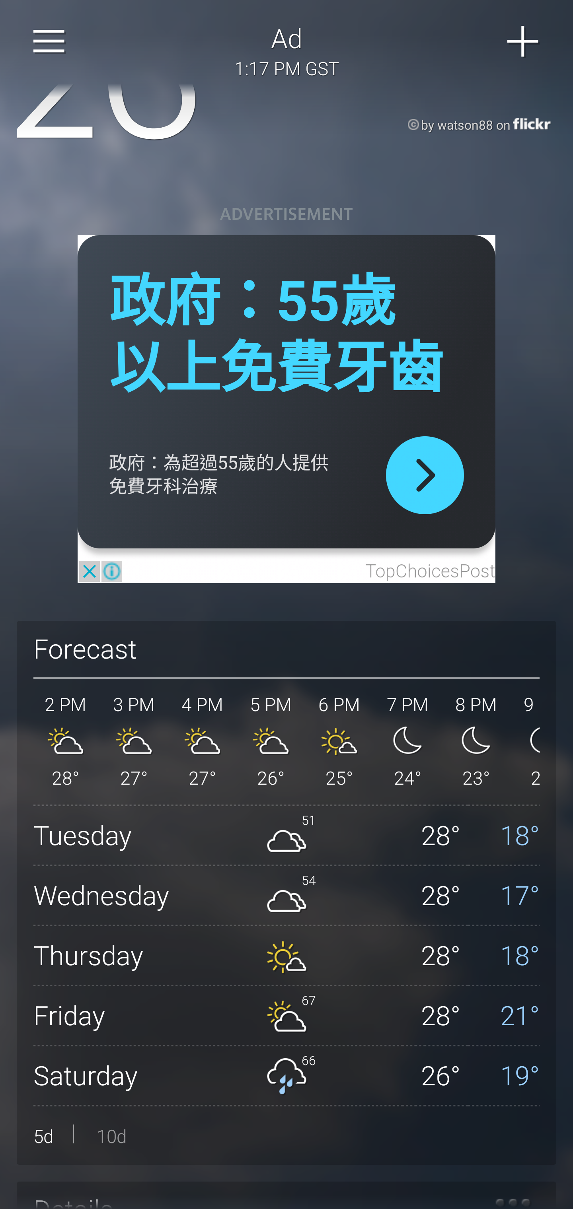 This screenshot has height=1209, width=573. What do you see at coordinates (219, 475) in the screenshot?
I see `政府：為超過55歲的人提供 免費牙科治療 政府：為超過55歲的人提供 
 免費牙科治療` at bounding box center [219, 475].